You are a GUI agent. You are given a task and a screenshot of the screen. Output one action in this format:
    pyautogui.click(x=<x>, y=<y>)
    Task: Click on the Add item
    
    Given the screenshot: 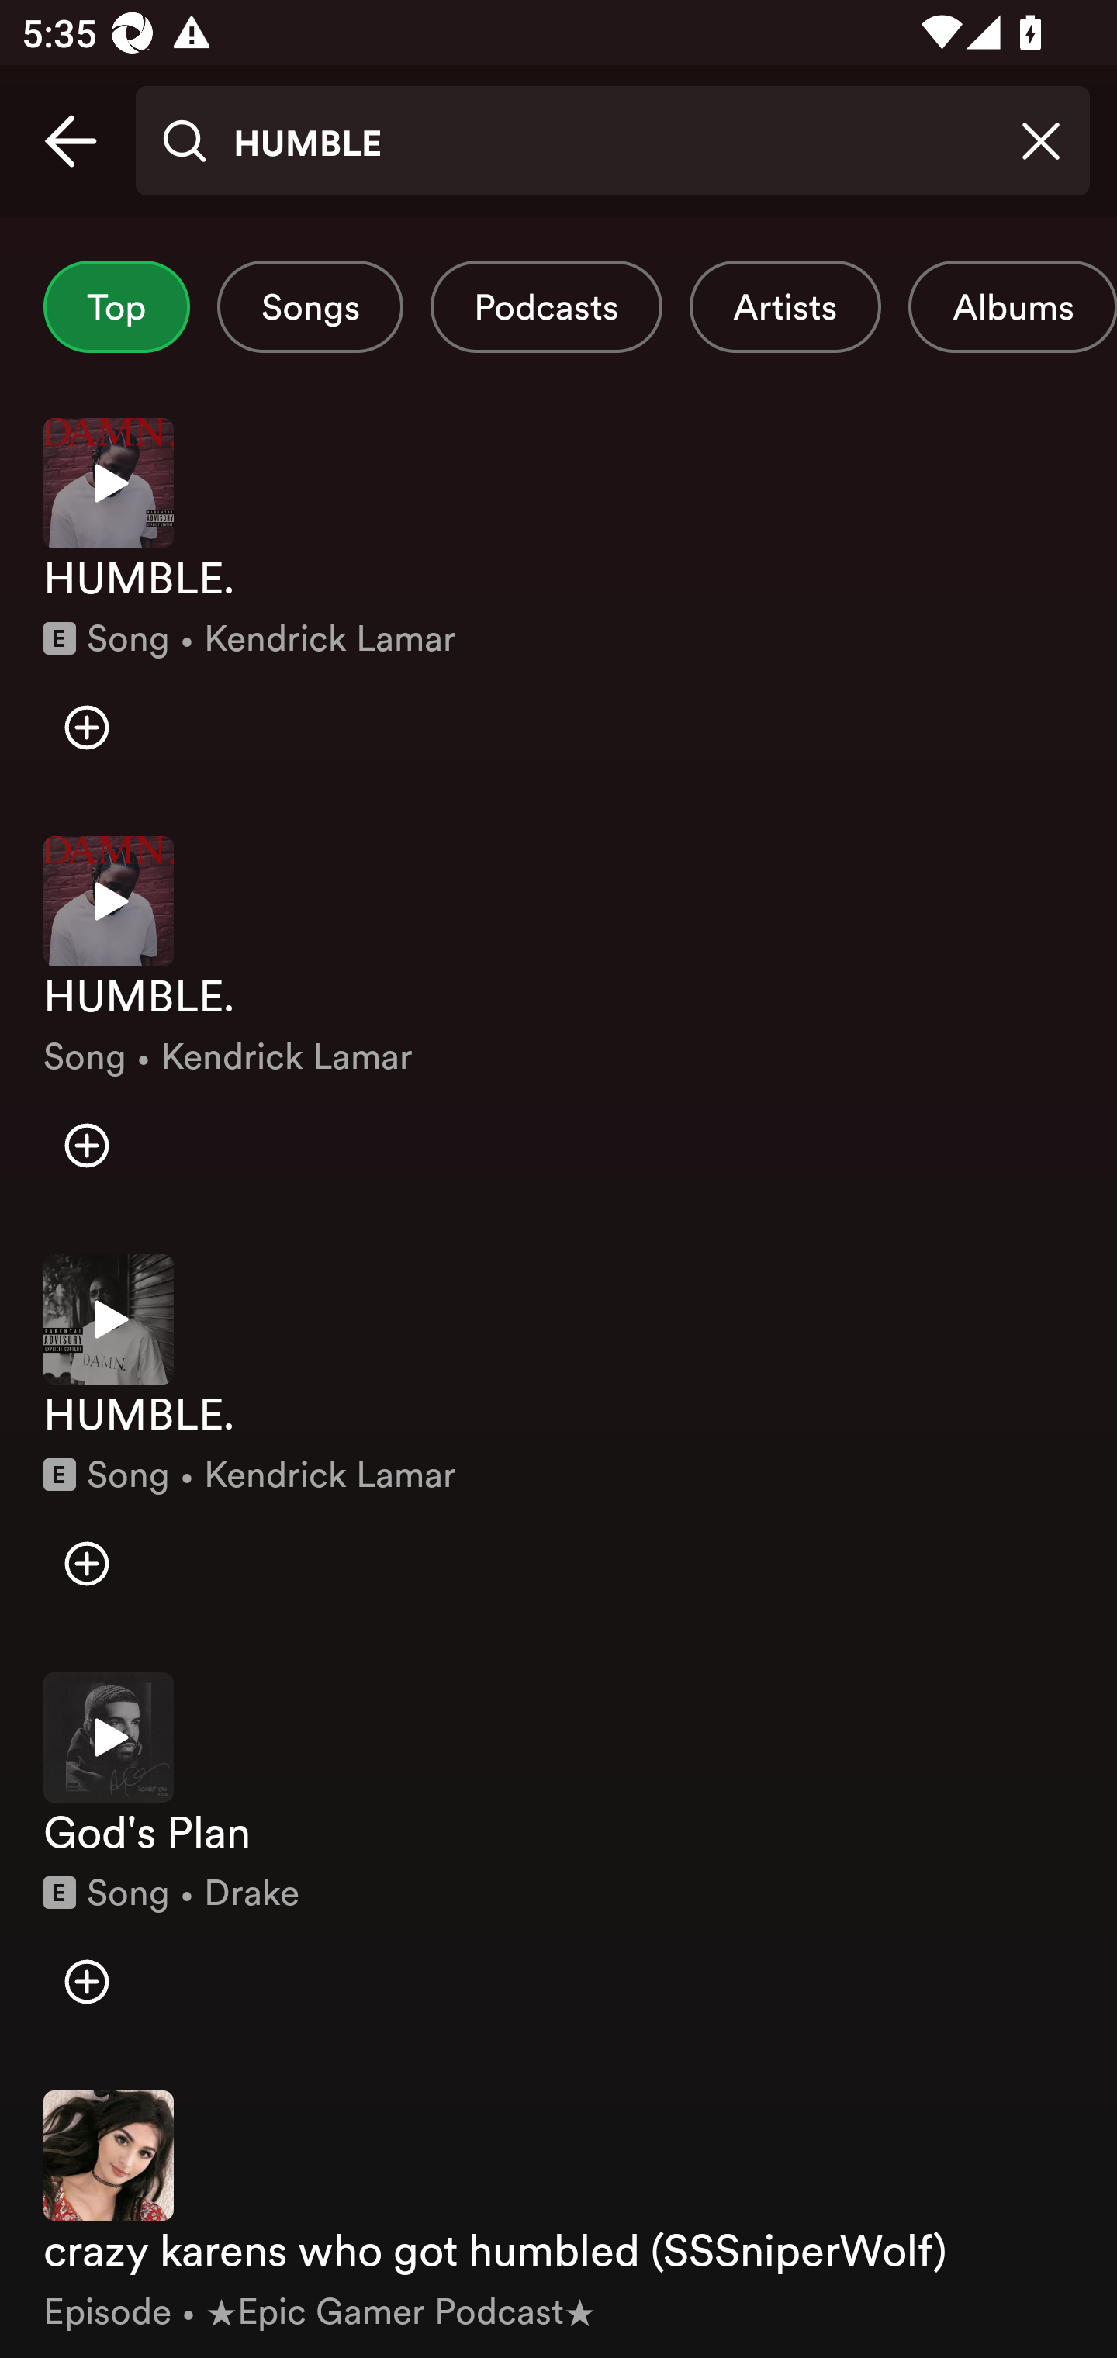 What is the action you would take?
    pyautogui.click(x=86, y=1564)
    